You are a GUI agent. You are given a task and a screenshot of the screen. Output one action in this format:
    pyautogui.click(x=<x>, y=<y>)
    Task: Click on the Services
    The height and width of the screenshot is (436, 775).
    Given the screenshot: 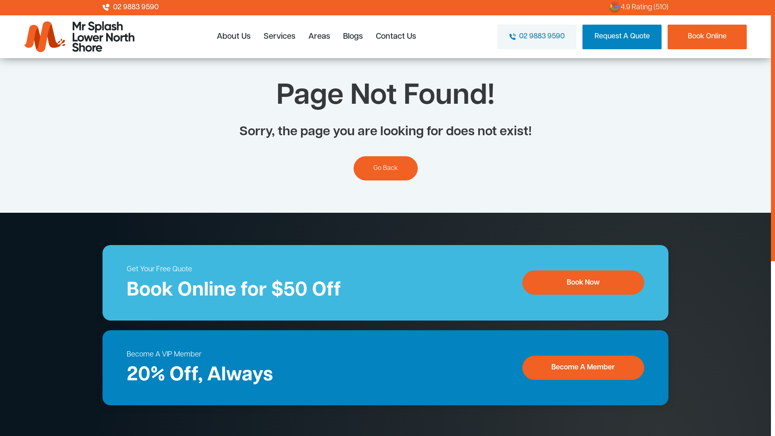 What is the action you would take?
    pyautogui.click(x=279, y=36)
    